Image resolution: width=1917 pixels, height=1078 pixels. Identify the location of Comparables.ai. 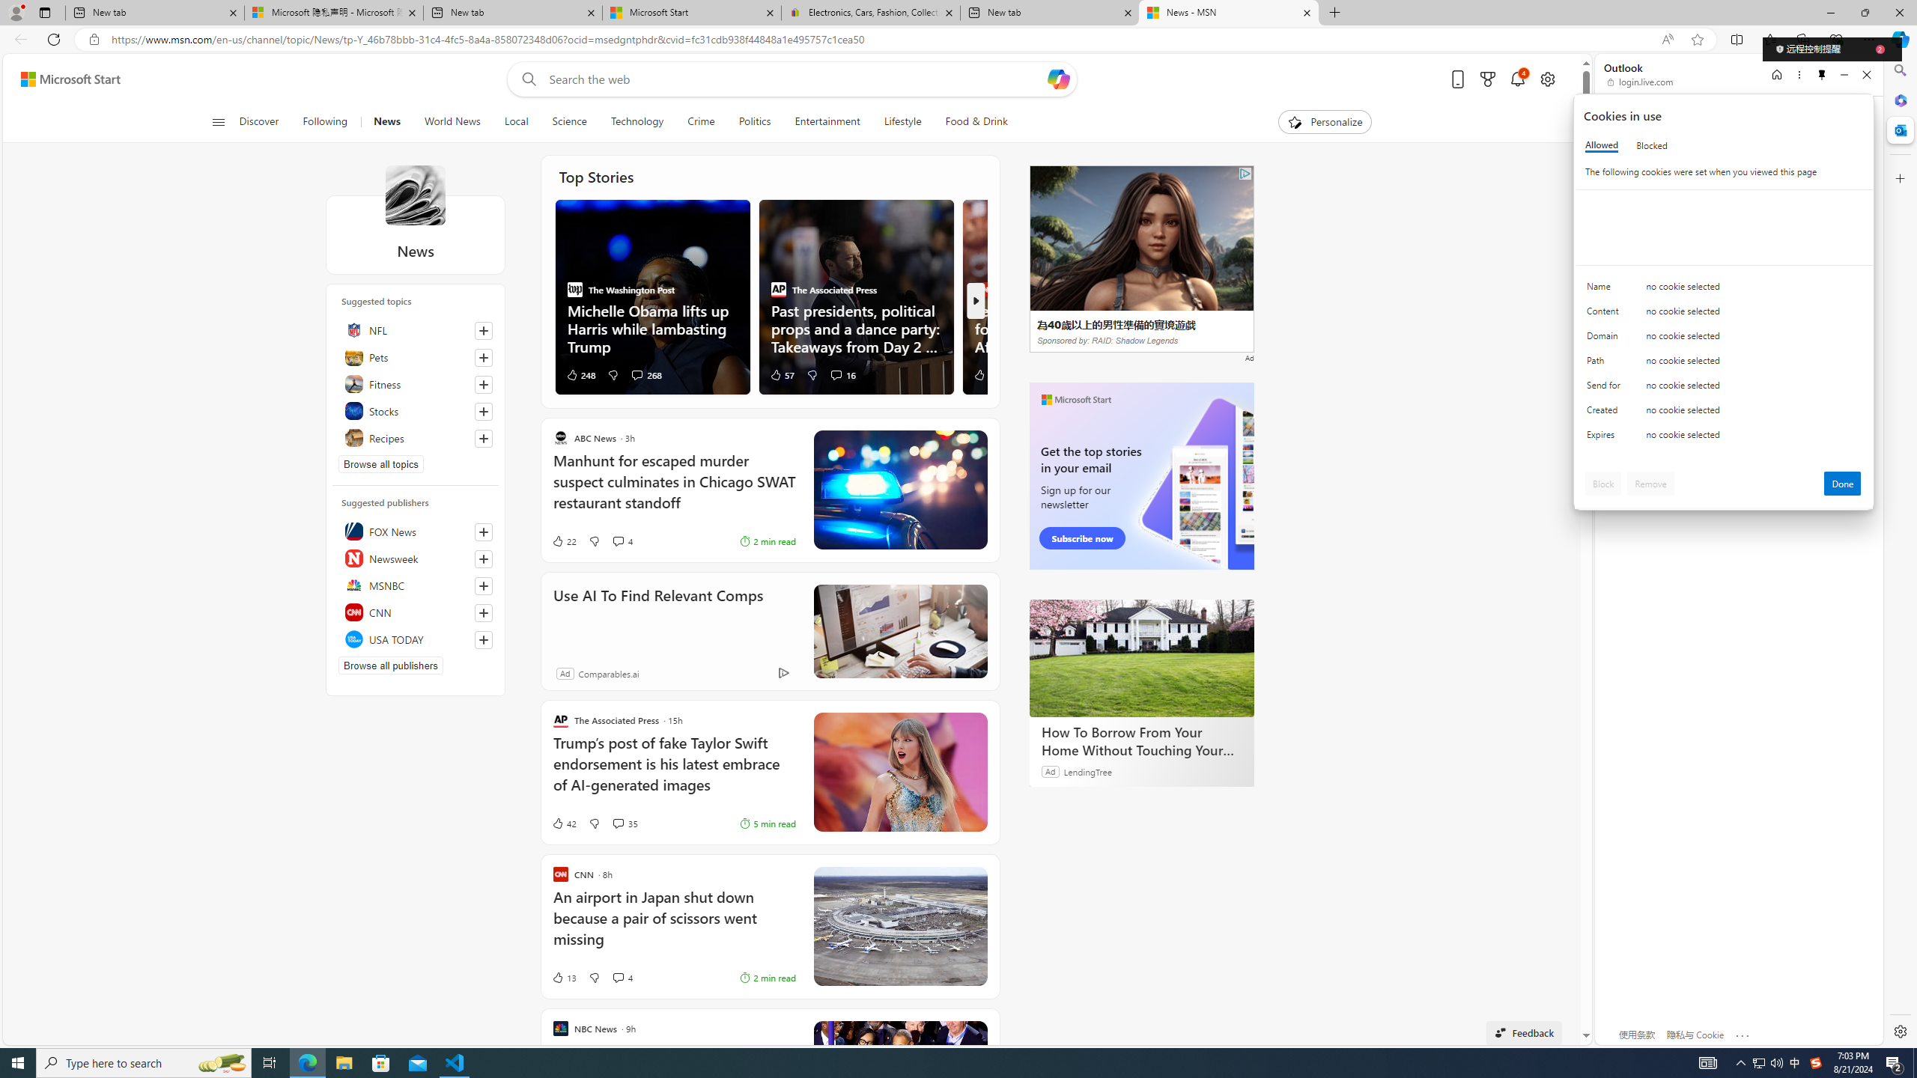
(610, 674).